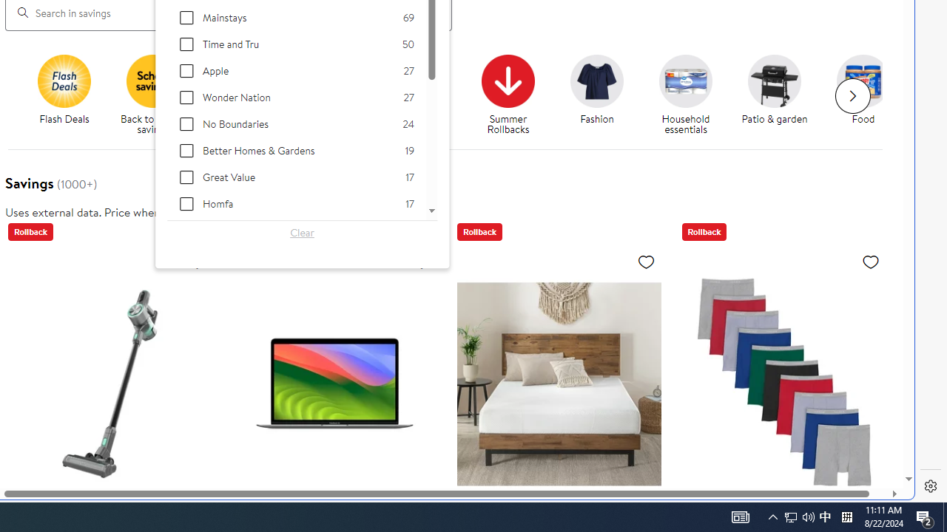 This screenshot has width=947, height=532. I want to click on Back to College savings Back to college savings, so click(241, 95).